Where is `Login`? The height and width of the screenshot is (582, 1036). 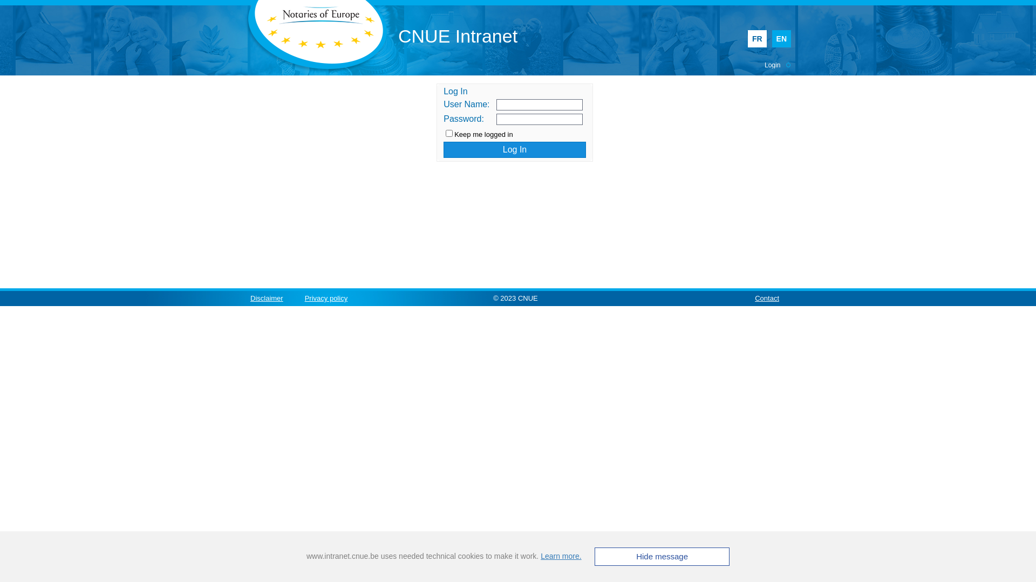 Login is located at coordinates (773, 65).